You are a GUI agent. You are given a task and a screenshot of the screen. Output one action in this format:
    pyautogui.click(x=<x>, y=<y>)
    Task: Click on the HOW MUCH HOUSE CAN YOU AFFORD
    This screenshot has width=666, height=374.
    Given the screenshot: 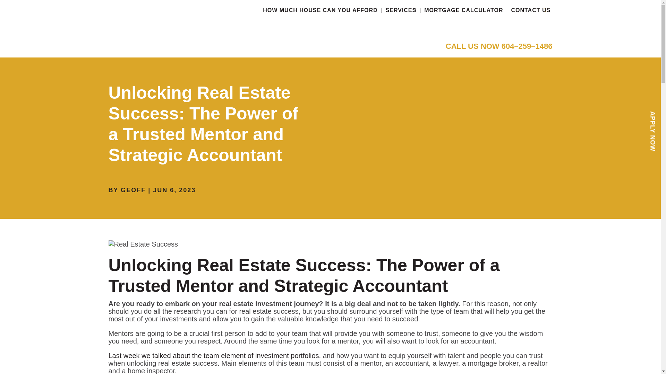 What is the action you would take?
    pyautogui.click(x=320, y=10)
    